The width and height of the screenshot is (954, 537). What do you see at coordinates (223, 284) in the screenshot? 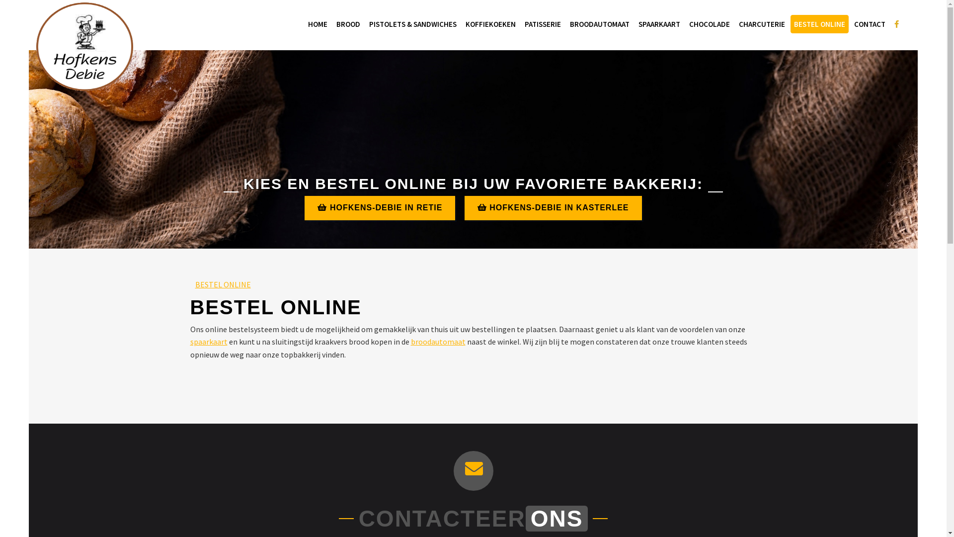
I see `BESTEL ONLINE` at bounding box center [223, 284].